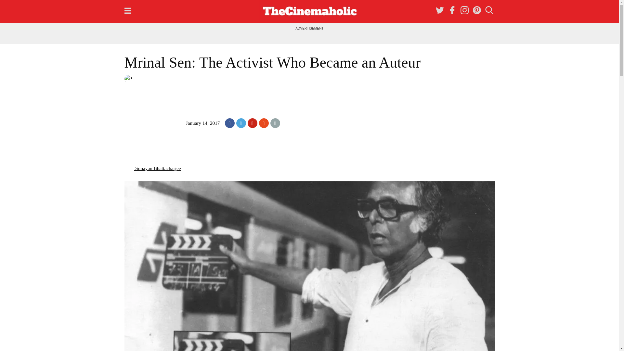  I want to click on Sunayan Bhattacharjee, so click(152, 168).